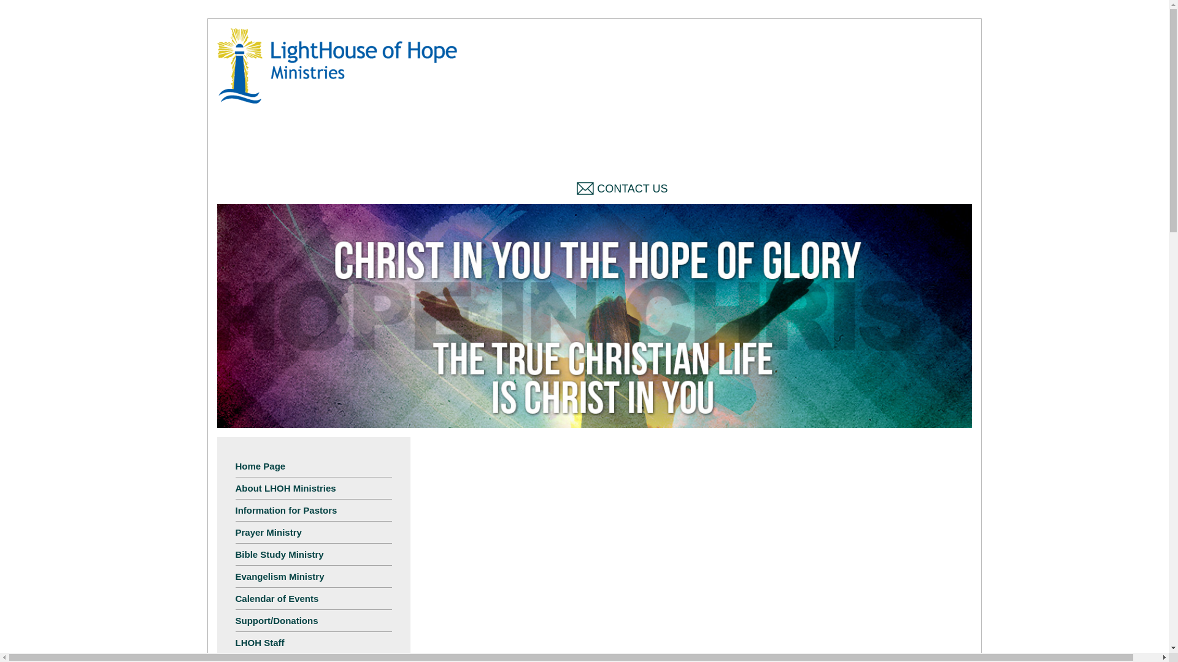  Describe the element at coordinates (314, 532) in the screenshot. I see `Prayer Ministry` at that location.